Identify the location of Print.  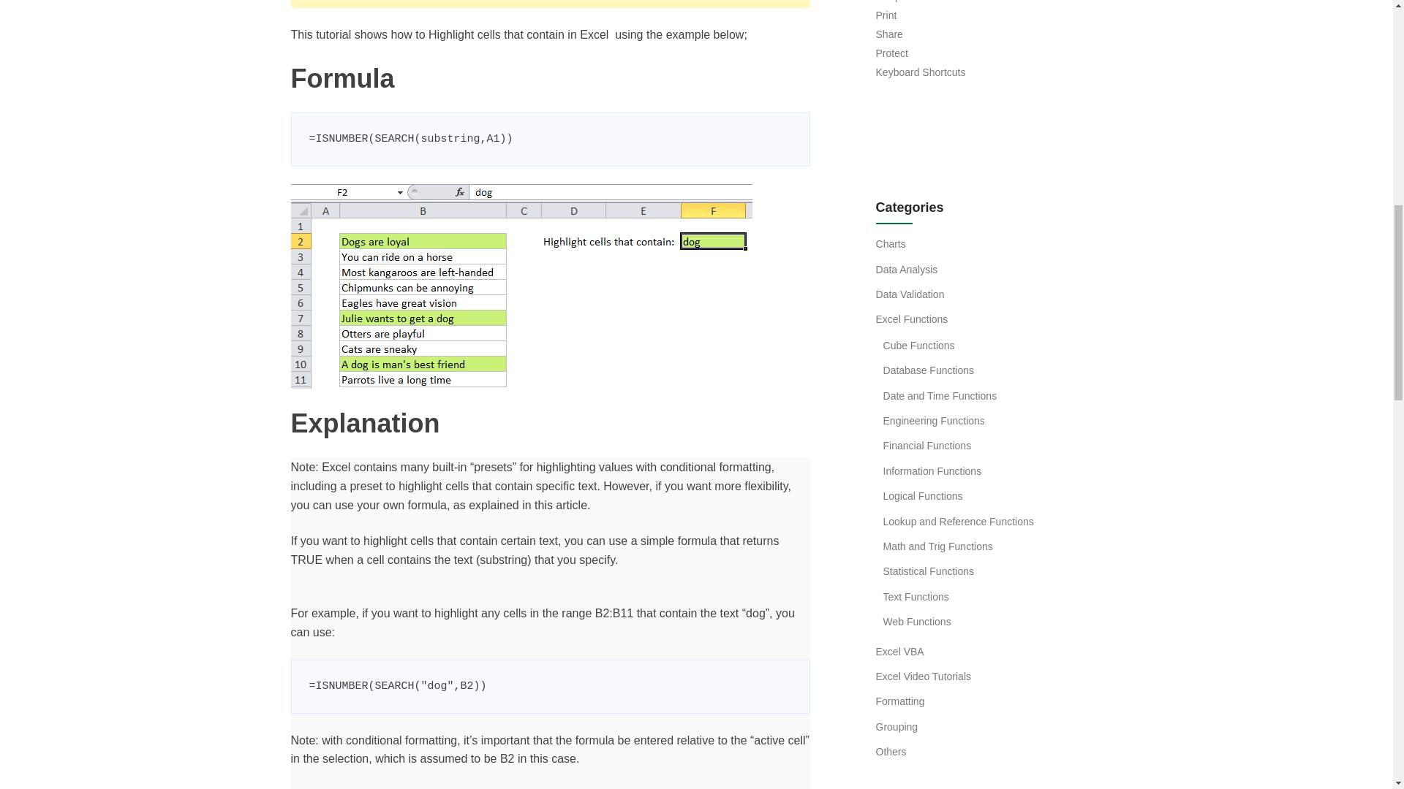
(886, 15).